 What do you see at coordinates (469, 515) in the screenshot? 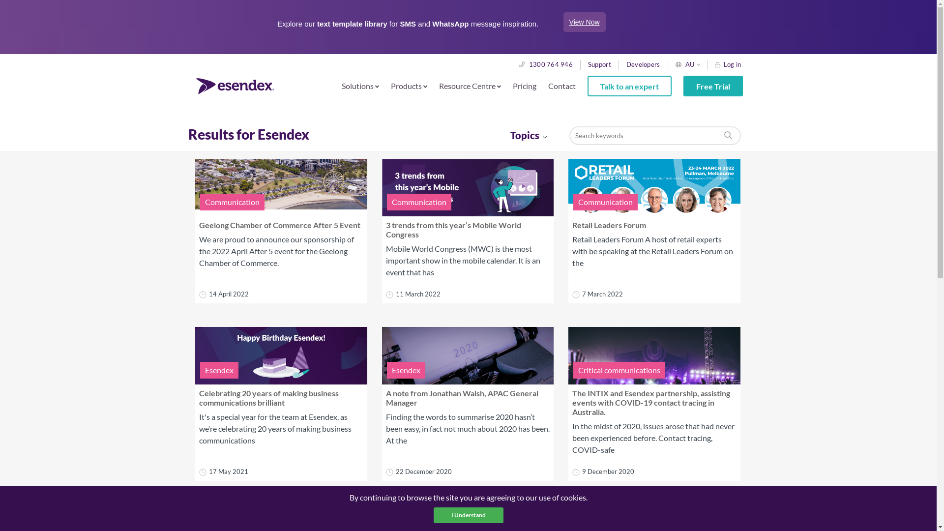
I see `I Understand` at bounding box center [469, 515].